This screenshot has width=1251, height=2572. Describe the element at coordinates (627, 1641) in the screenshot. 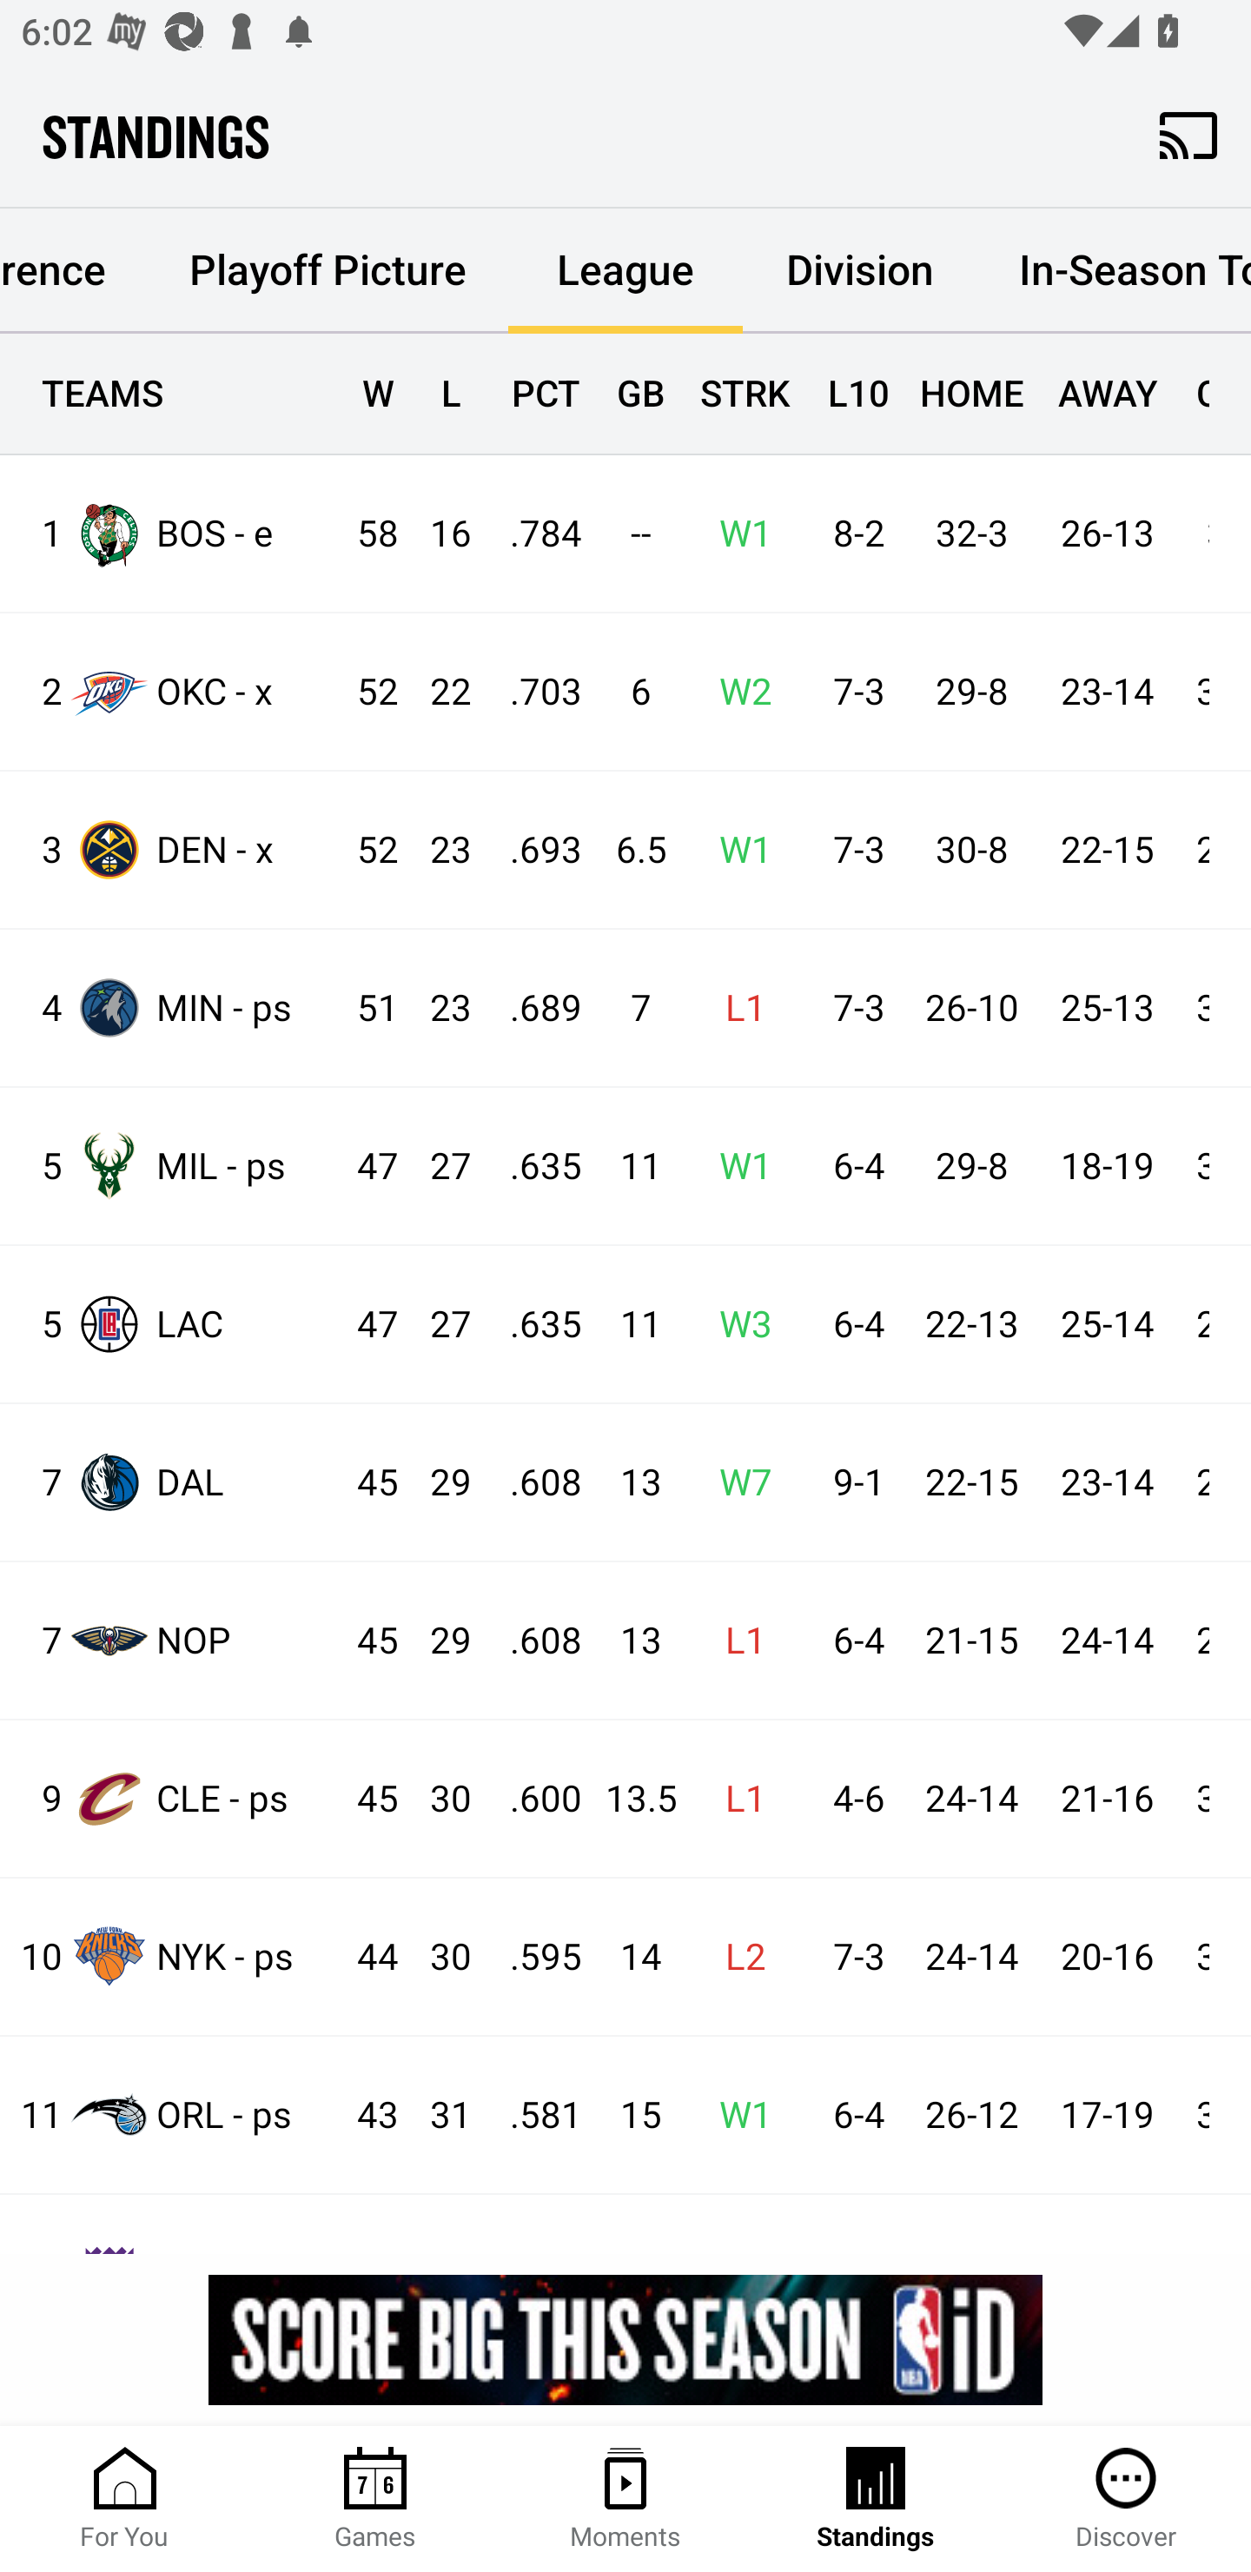

I see `13` at that location.